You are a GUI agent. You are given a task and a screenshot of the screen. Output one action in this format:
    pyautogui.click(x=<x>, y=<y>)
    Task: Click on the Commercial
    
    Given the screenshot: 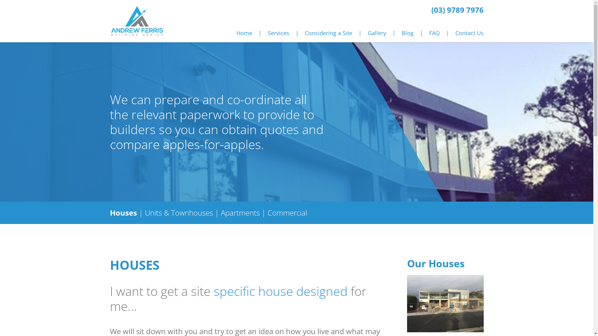 What is the action you would take?
    pyautogui.click(x=287, y=213)
    